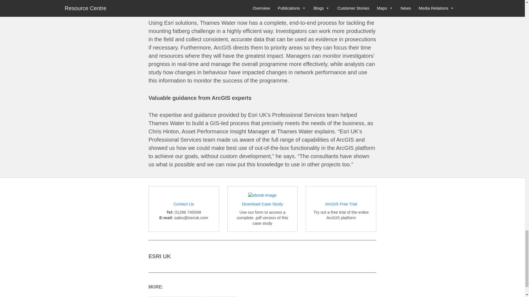  Describe the element at coordinates (174, 296) in the screenshot. I see `operational efficiency` at that location.